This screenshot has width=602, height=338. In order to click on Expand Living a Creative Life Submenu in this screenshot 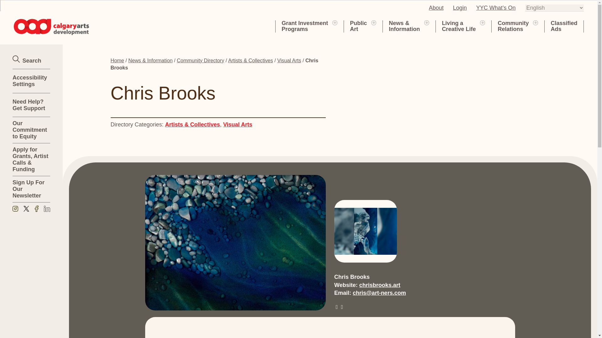, I will do `click(358, 26)`.